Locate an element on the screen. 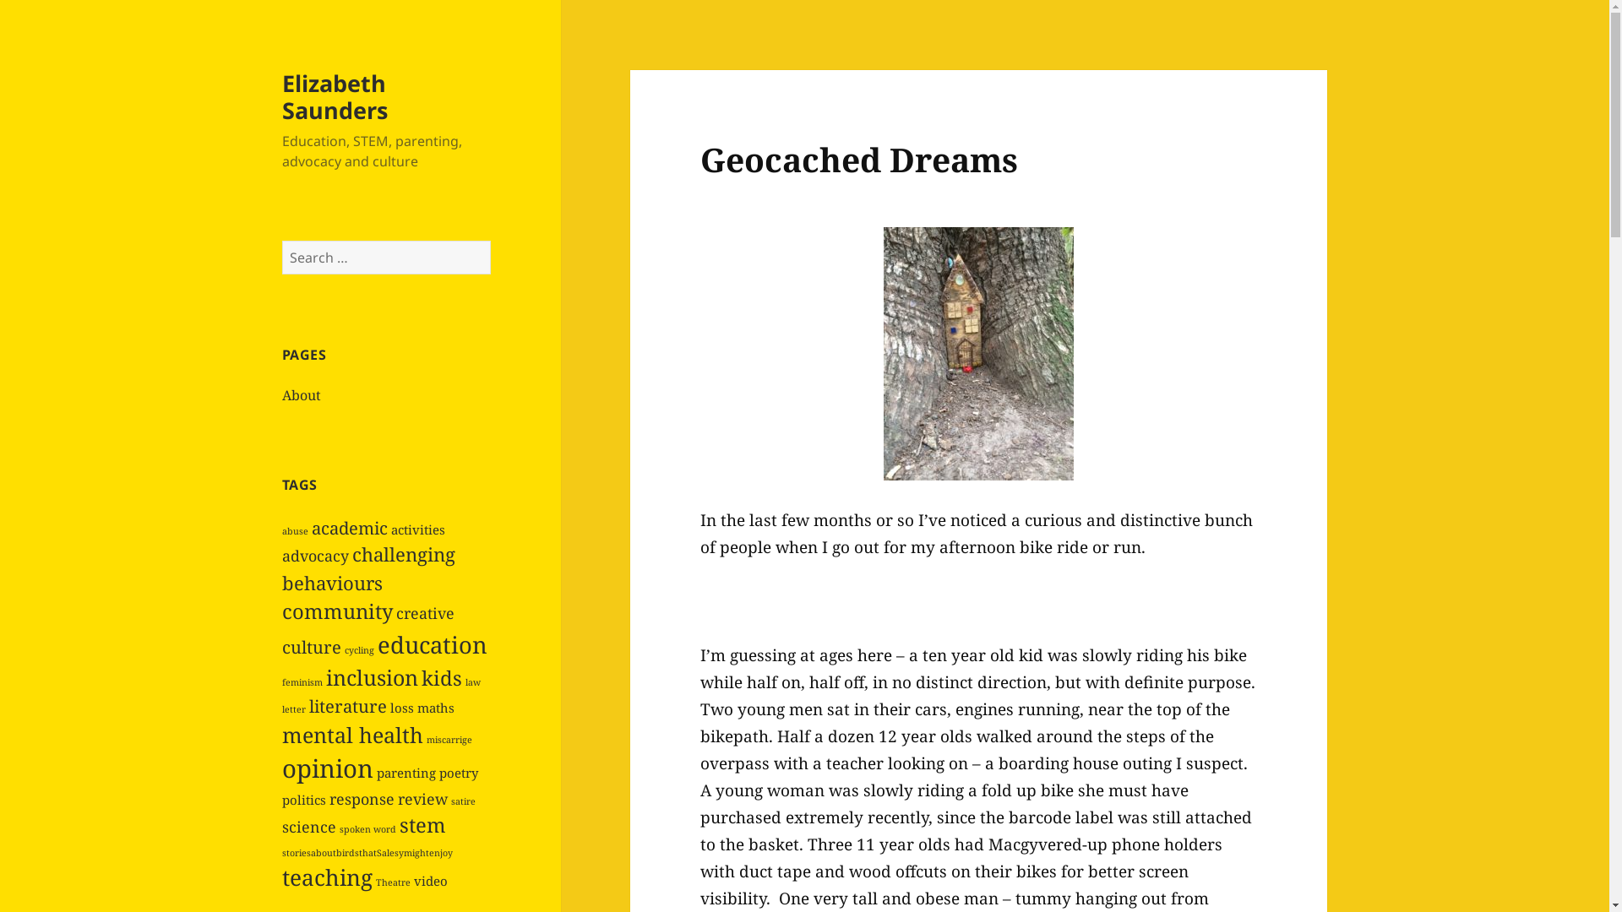 This screenshot has width=1622, height=912. spoken word is located at coordinates (368, 829).